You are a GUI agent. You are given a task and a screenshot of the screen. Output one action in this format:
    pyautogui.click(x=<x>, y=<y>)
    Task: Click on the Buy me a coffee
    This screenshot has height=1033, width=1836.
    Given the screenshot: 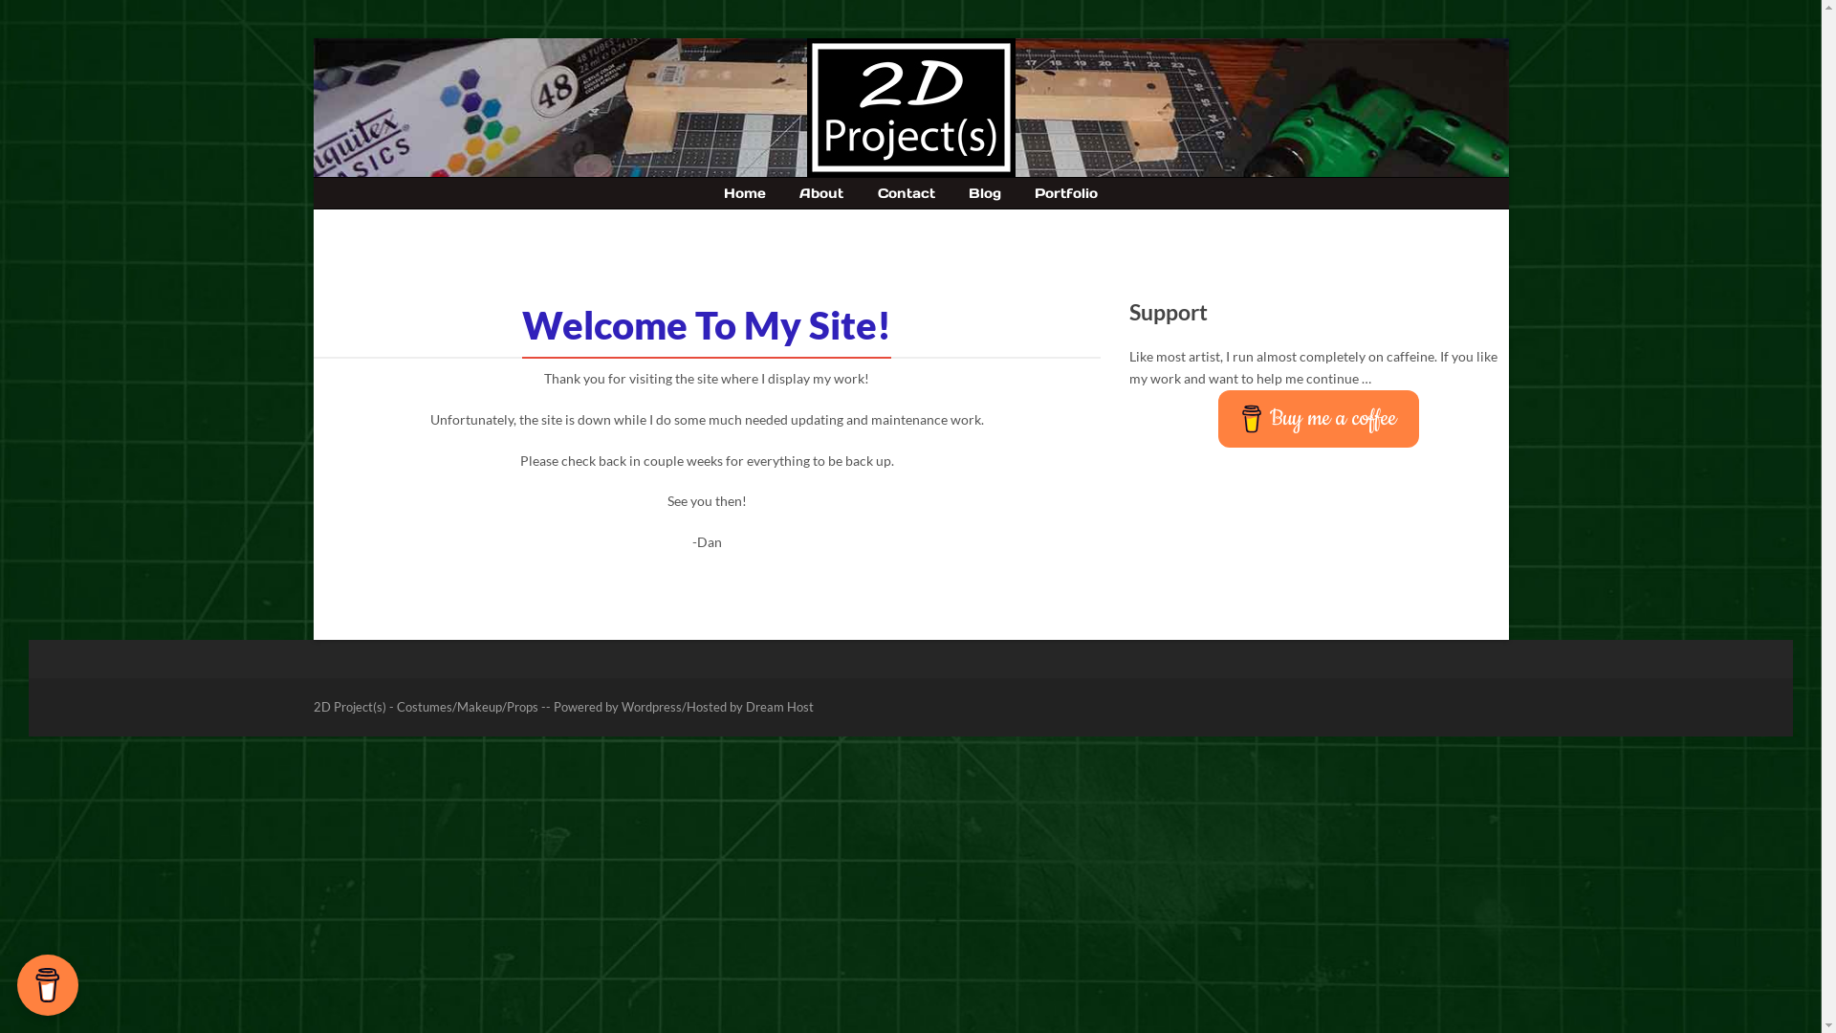 What is the action you would take?
    pyautogui.click(x=1319, y=419)
    